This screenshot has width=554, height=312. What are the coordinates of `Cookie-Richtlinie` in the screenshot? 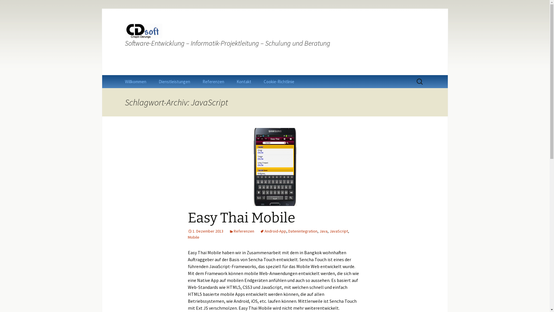 It's located at (279, 81).